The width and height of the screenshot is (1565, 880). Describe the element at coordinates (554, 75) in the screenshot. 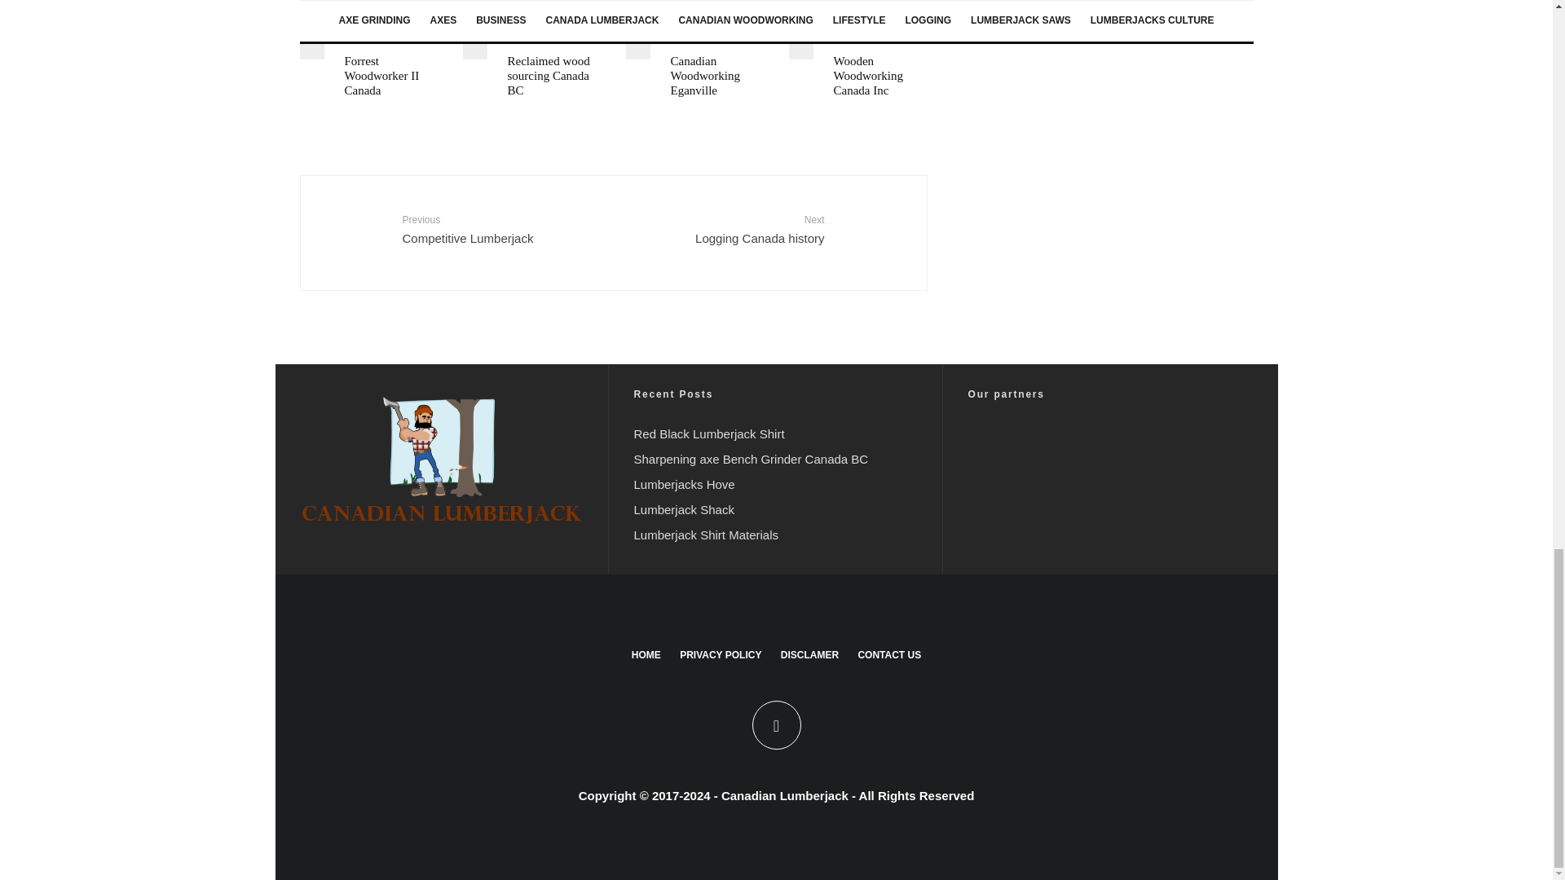

I see `Reclaimed wood sourcing Canada BC` at that location.